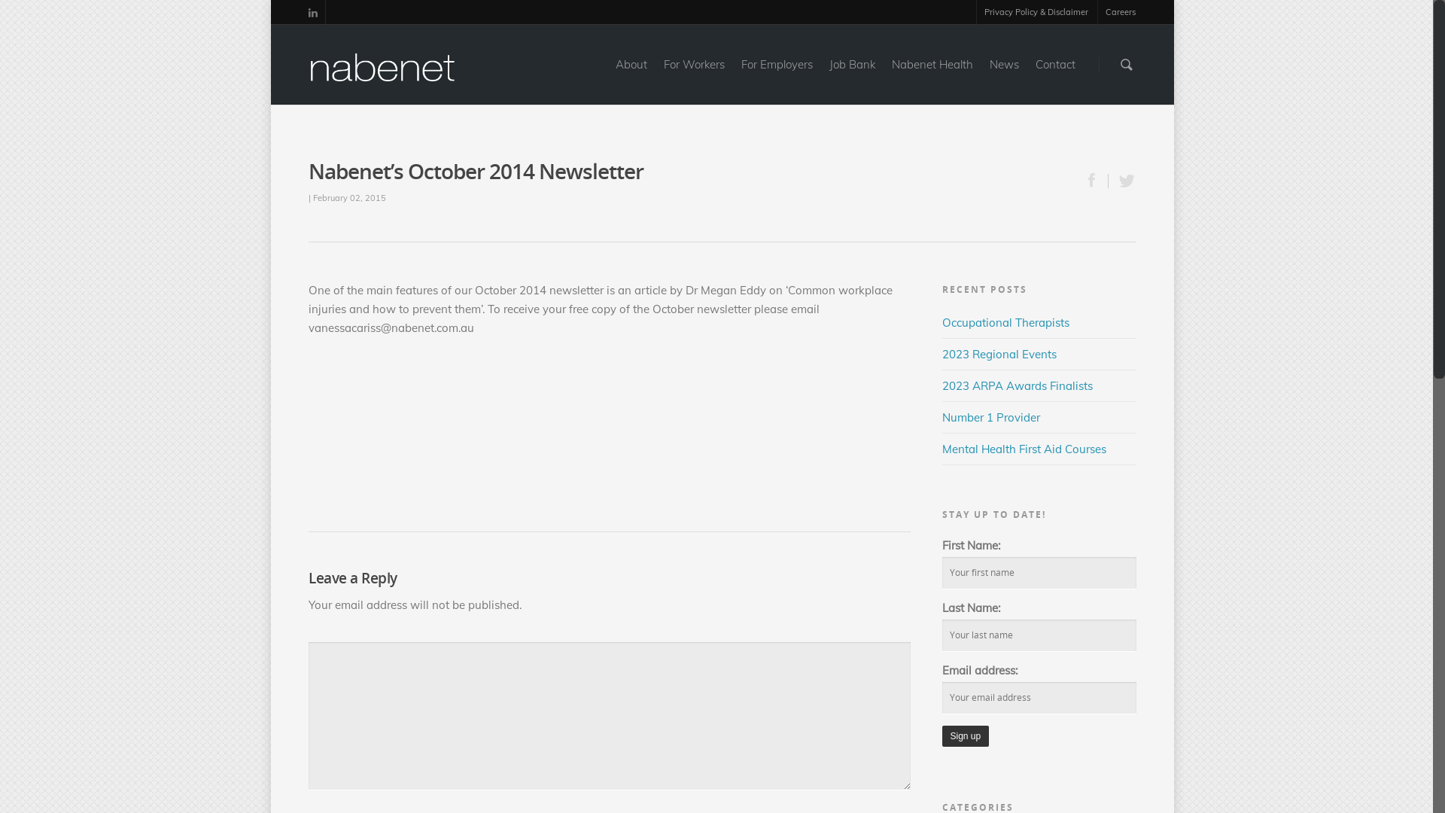  Describe the element at coordinates (1123, 181) in the screenshot. I see `Tweet this` at that location.